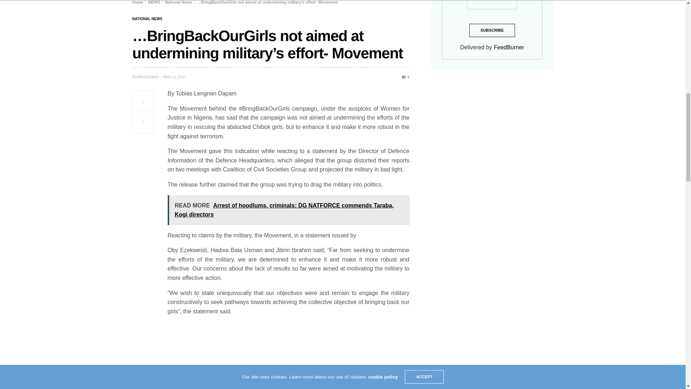 This screenshot has height=389, width=691. Describe the element at coordinates (146, 77) in the screenshot. I see `Posts by Peoples Daily` at that location.